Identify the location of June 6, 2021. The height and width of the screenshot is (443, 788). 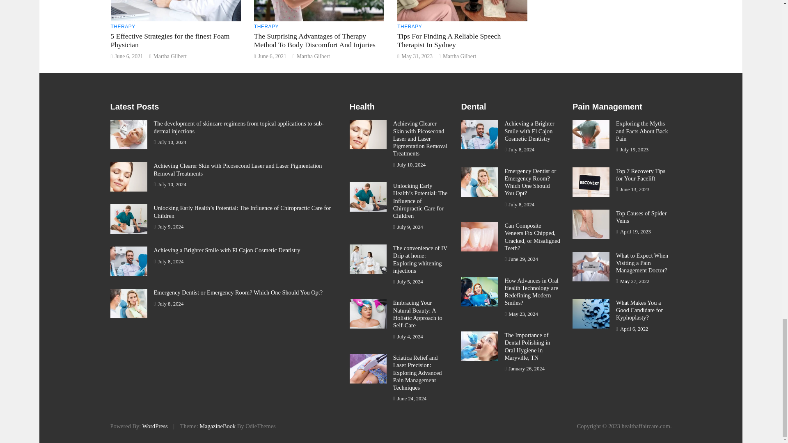
(273, 56).